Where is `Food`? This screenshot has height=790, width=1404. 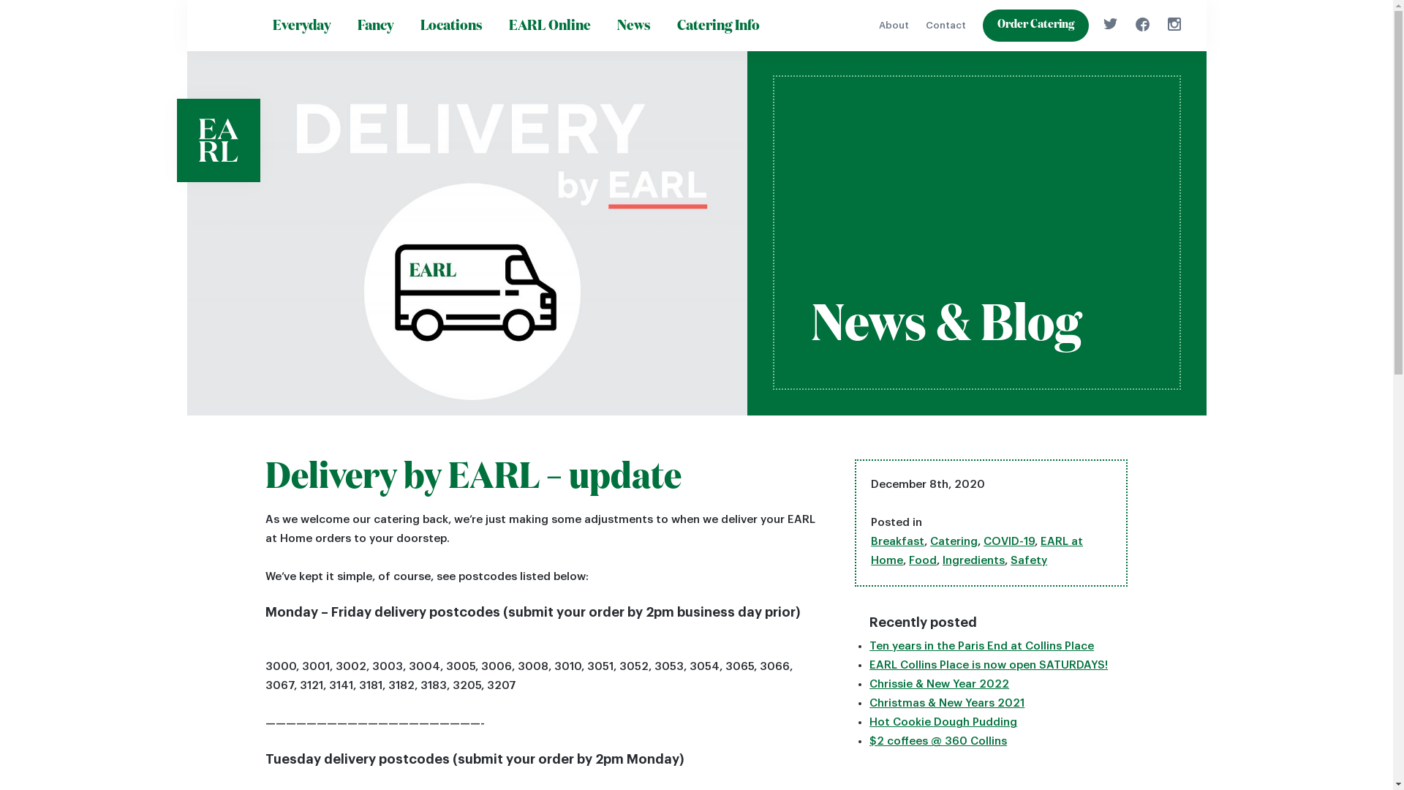 Food is located at coordinates (923, 560).